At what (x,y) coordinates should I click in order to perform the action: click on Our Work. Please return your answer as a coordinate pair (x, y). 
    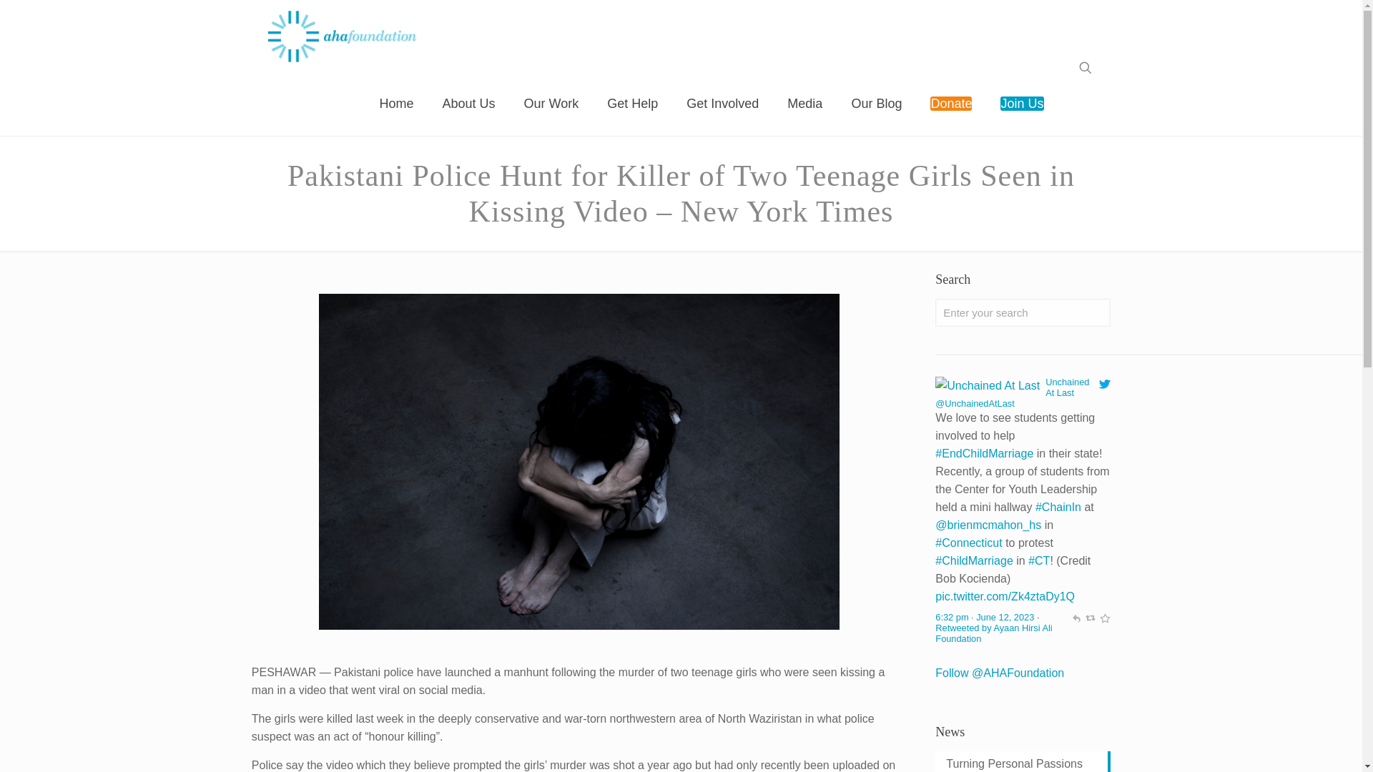
    Looking at the image, I should click on (551, 104).